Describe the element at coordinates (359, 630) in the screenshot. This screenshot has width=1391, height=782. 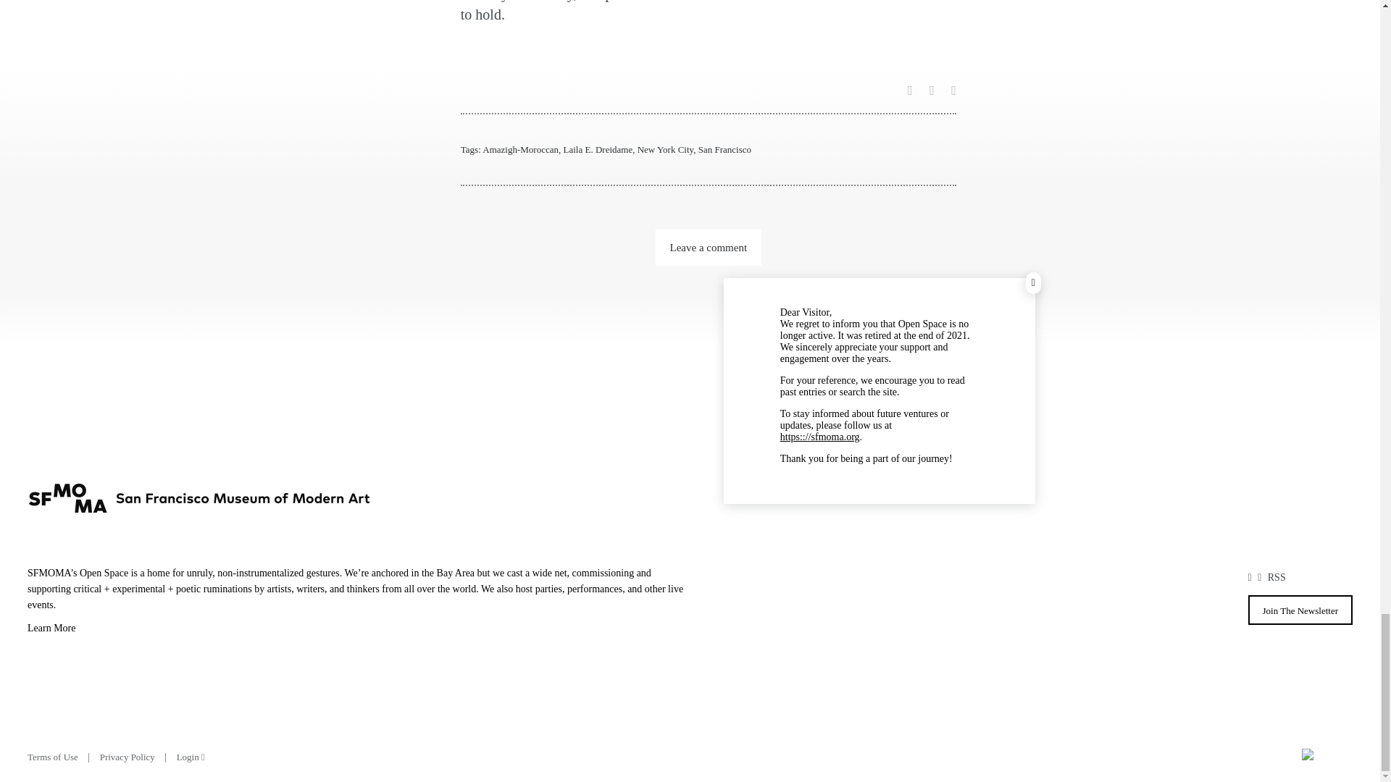
I see `Learn More` at that location.